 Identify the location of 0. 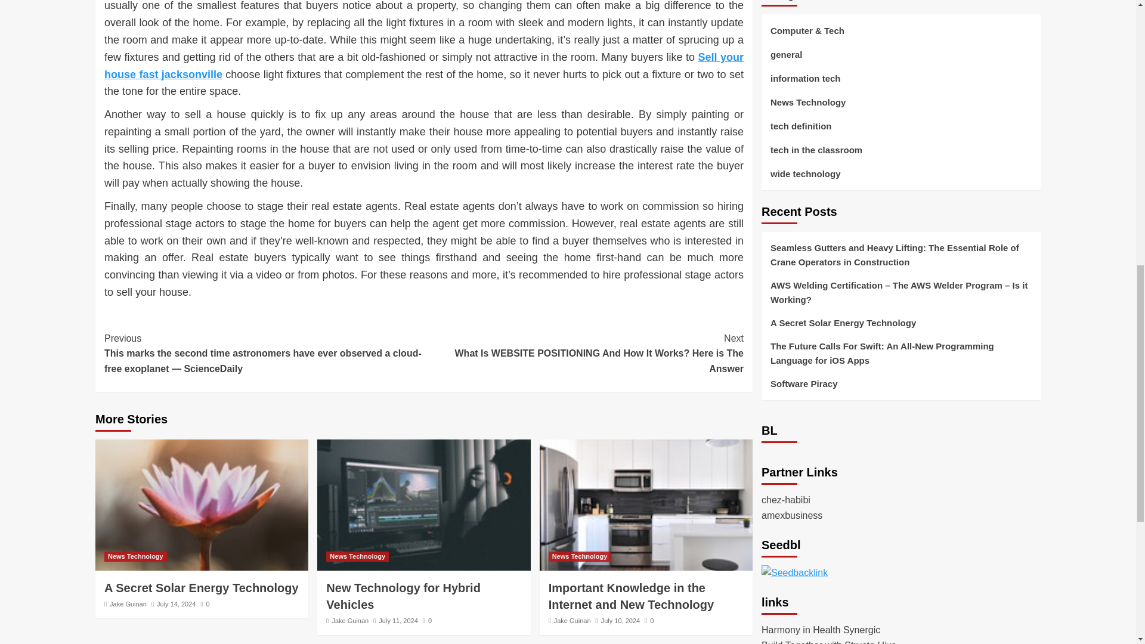
(427, 620).